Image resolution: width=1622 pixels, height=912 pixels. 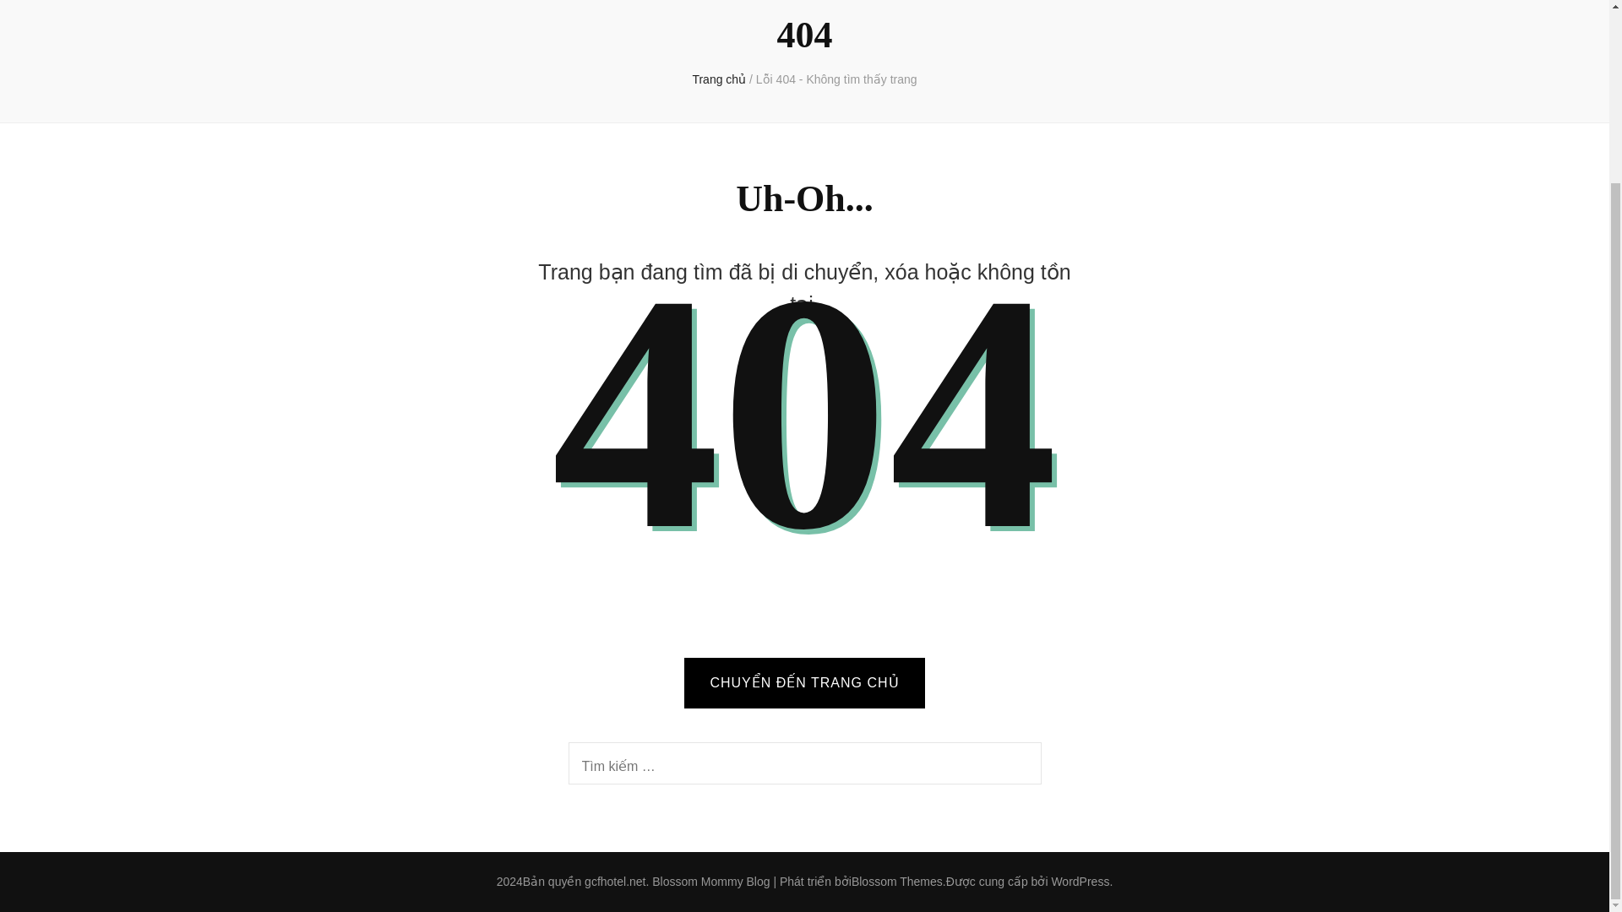 What do you see at coordinates (897, 881) in the screenshot?
I see `Blossom Themes` at bounding box center [897, 881].